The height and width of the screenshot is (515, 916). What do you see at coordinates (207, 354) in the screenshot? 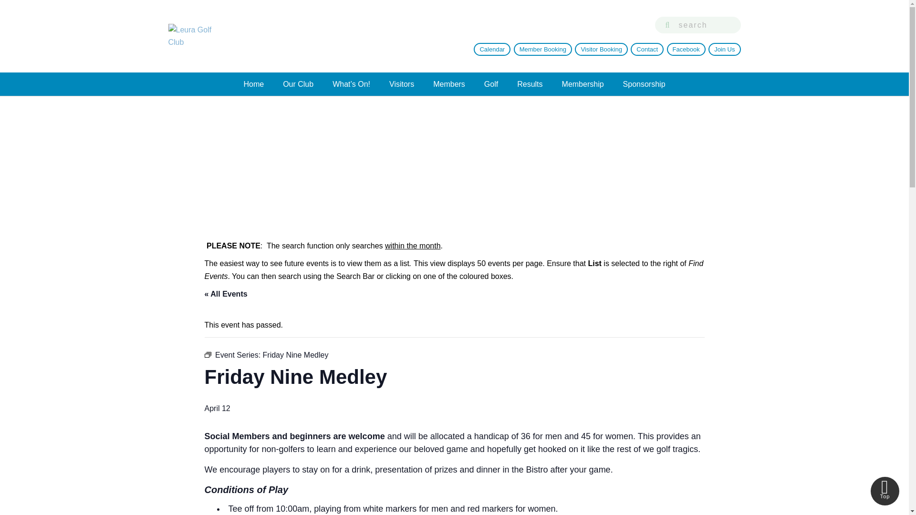
I see `Event Series` at bounding box center [207, 354].